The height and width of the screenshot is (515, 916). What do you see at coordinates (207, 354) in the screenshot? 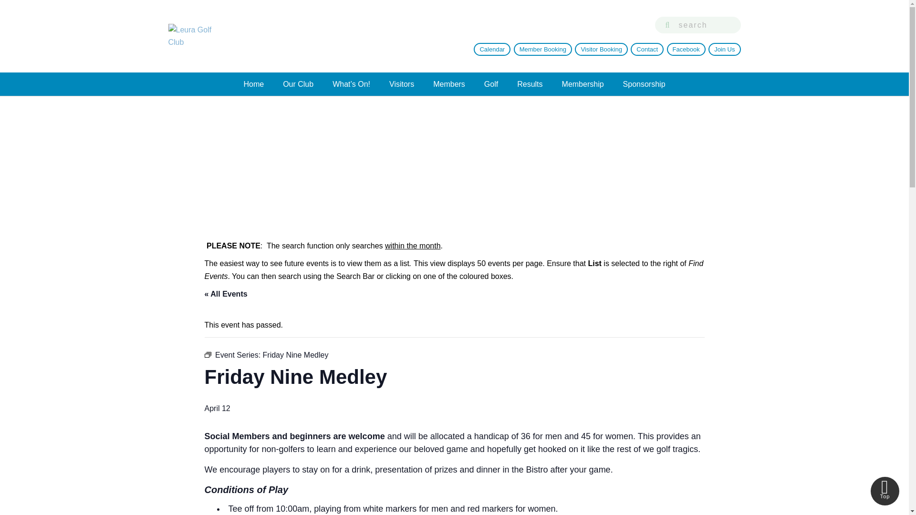
I see `Event Series` at bounding box center [207, 354].